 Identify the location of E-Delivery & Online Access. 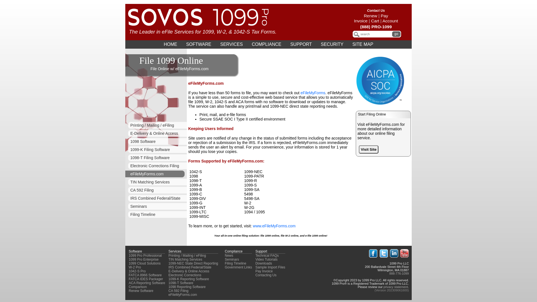
(189, 271).